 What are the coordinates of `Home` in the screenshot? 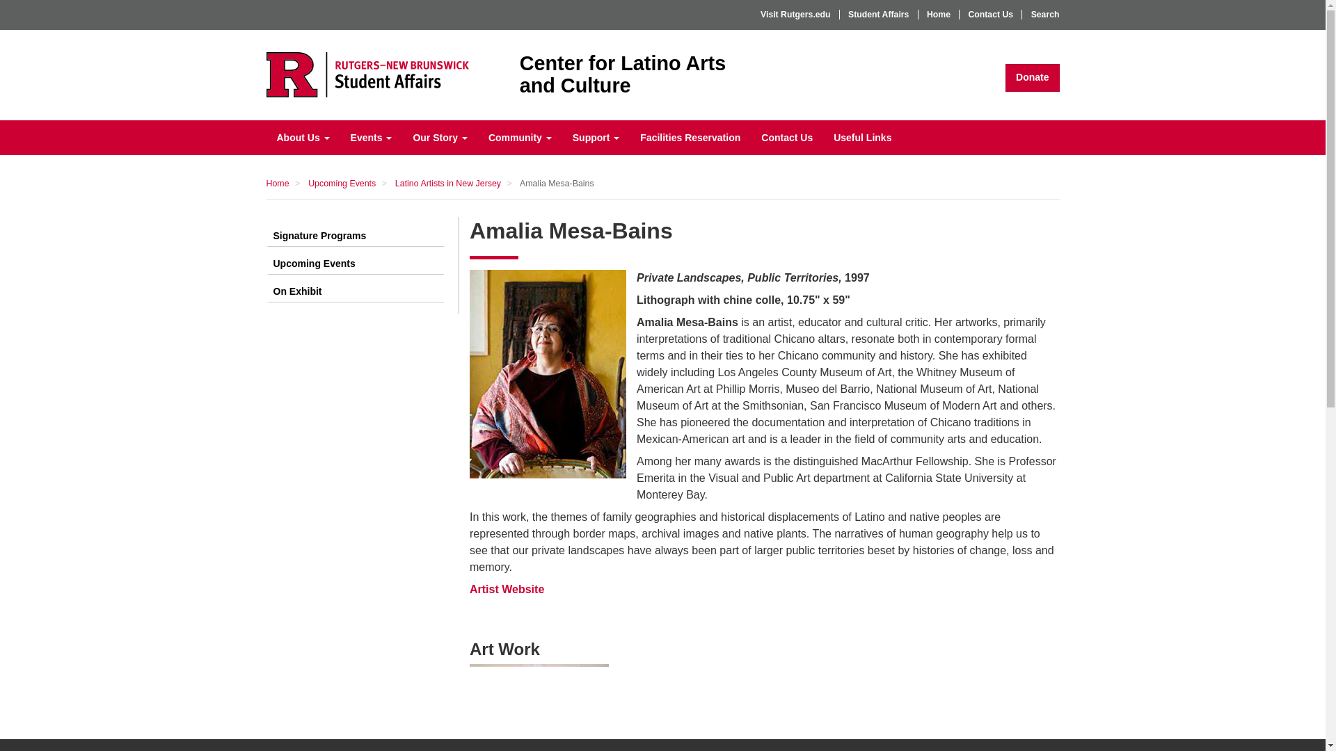 It's located at (939, 15).